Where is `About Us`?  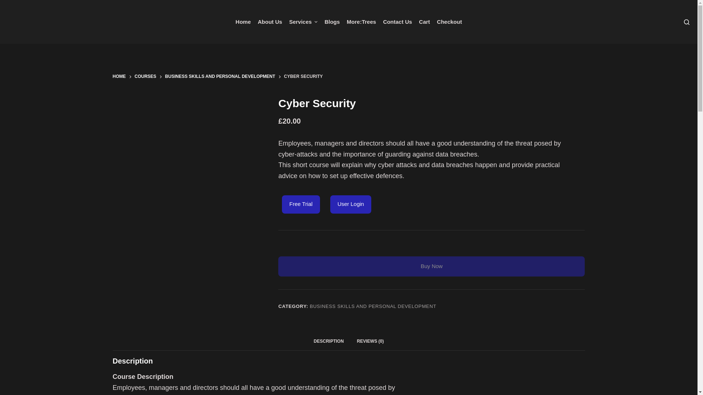 About Us is located at coordinates (269, 22).